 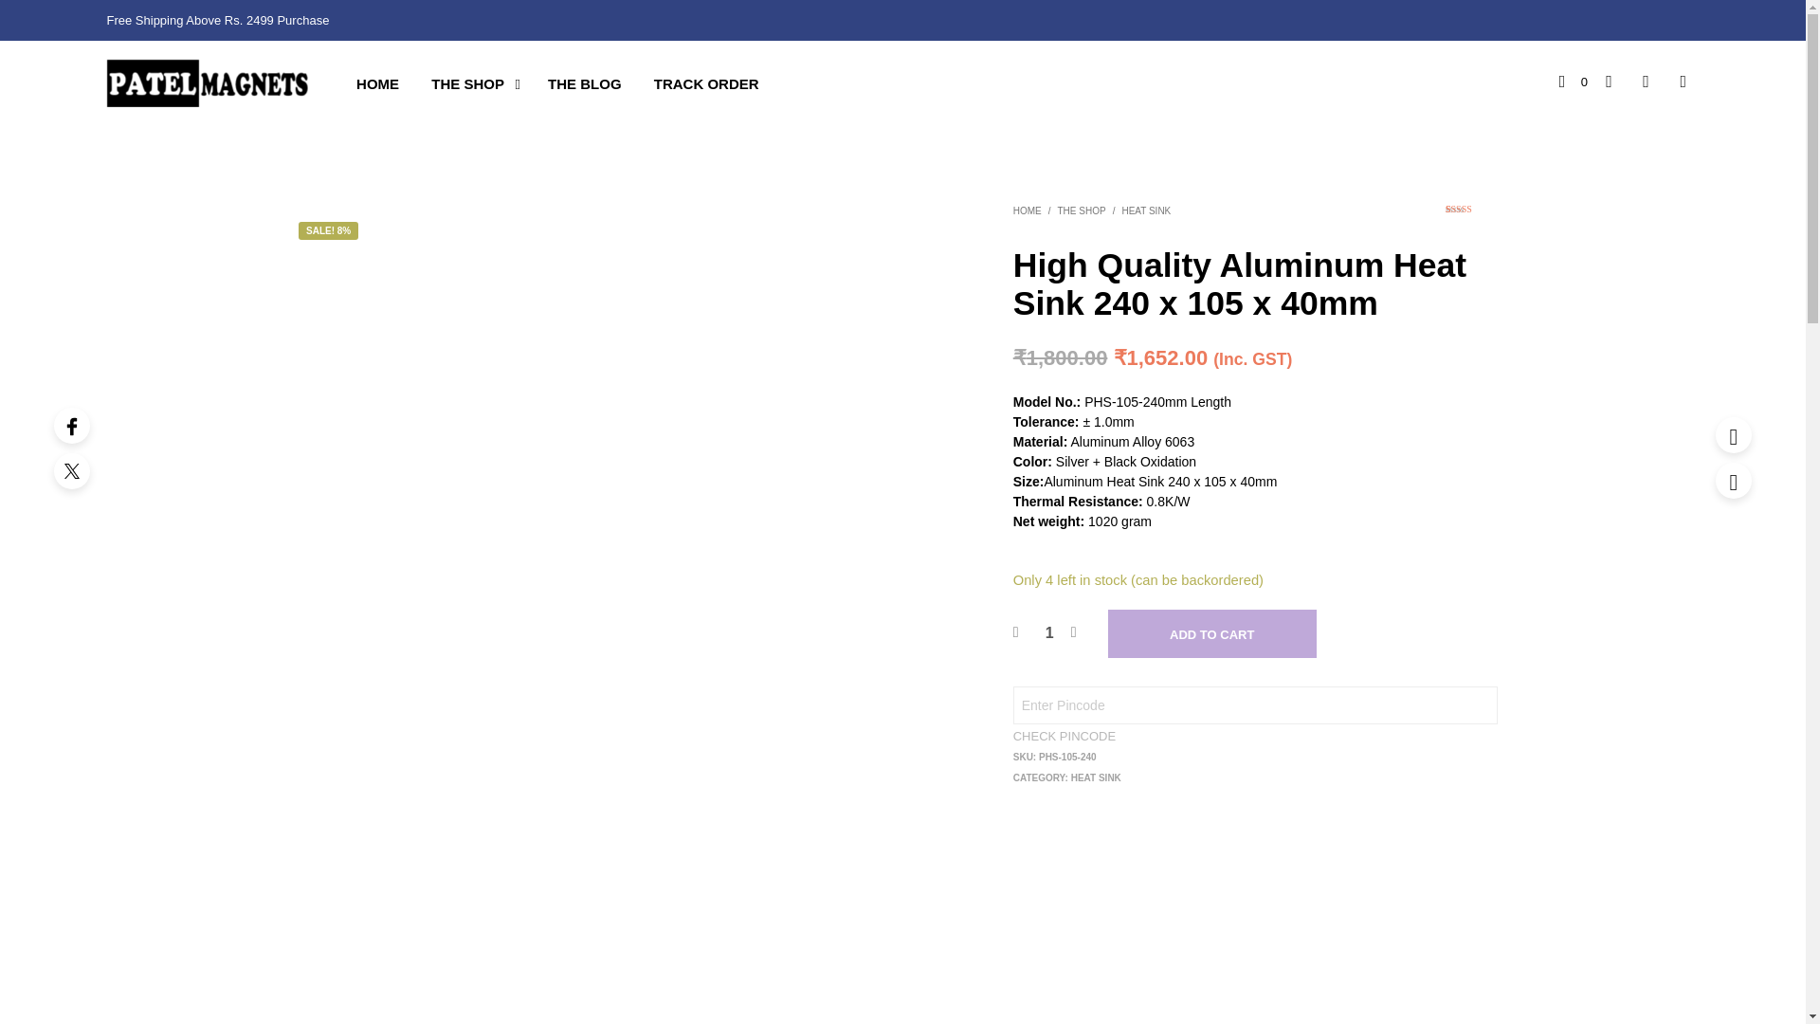 I want to click on 1, so click(x=1049, y=633).